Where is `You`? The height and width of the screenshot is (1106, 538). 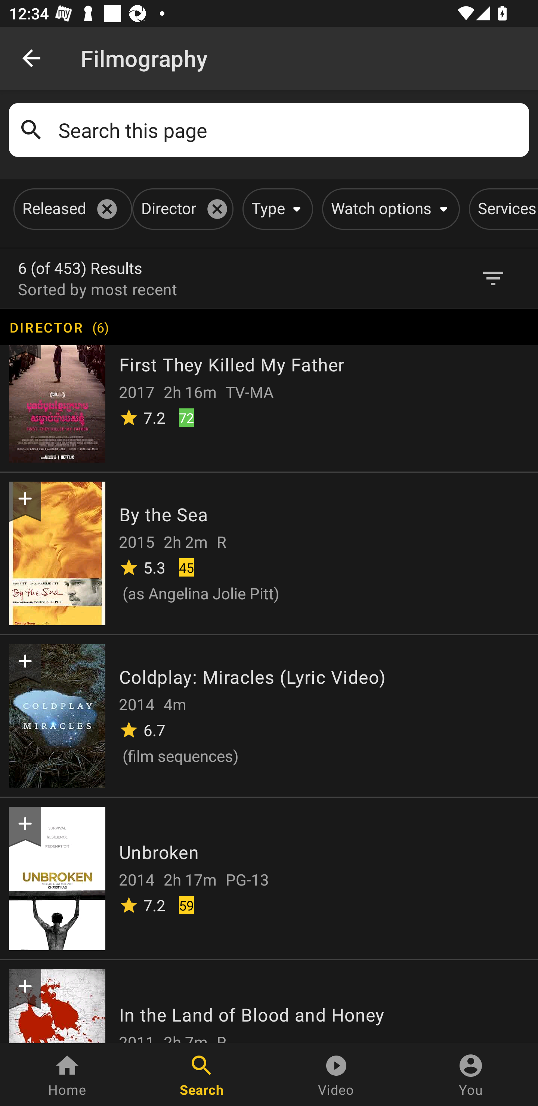 You is located at coordinates (471, 1075).